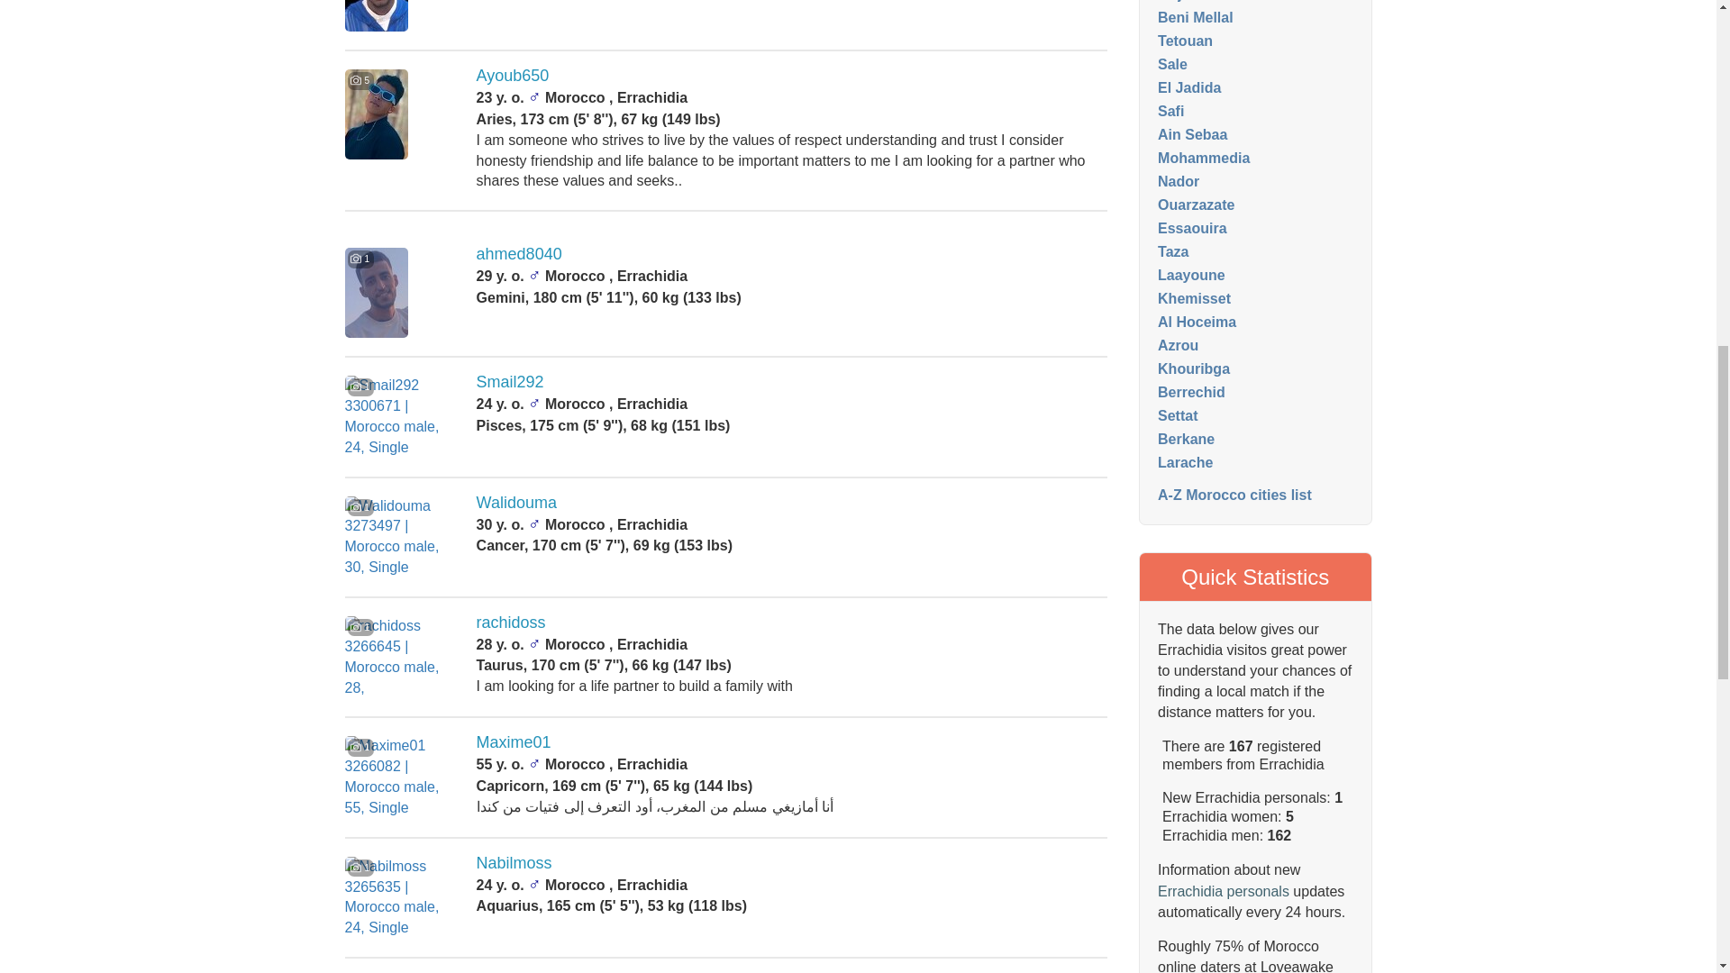 The height and width of the screenshot is (973, 1730). What do you see at coordinates (514, 742) in the screenshot?
I see `Maxime01` at bounding box center [514, 742].